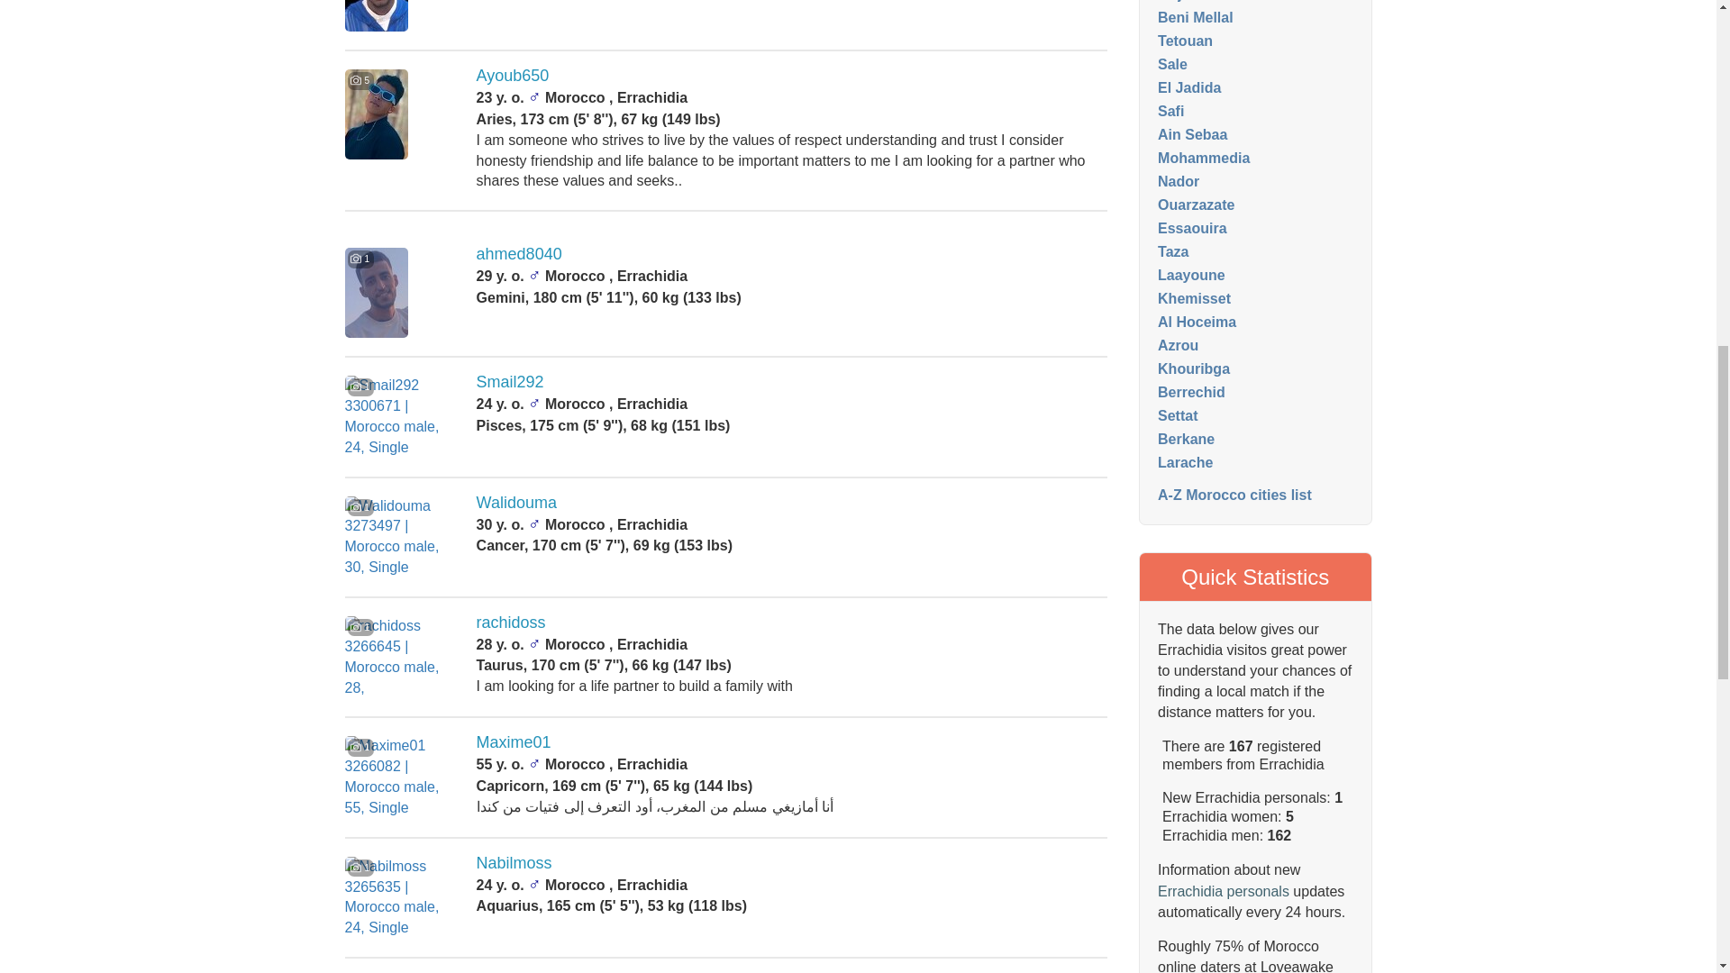 The height and width of the screenshot is (973, 1730). What do you see at coordinates (514, 742) in the screenshot?
I see `Maxime01` at bounding box center [514, 742].